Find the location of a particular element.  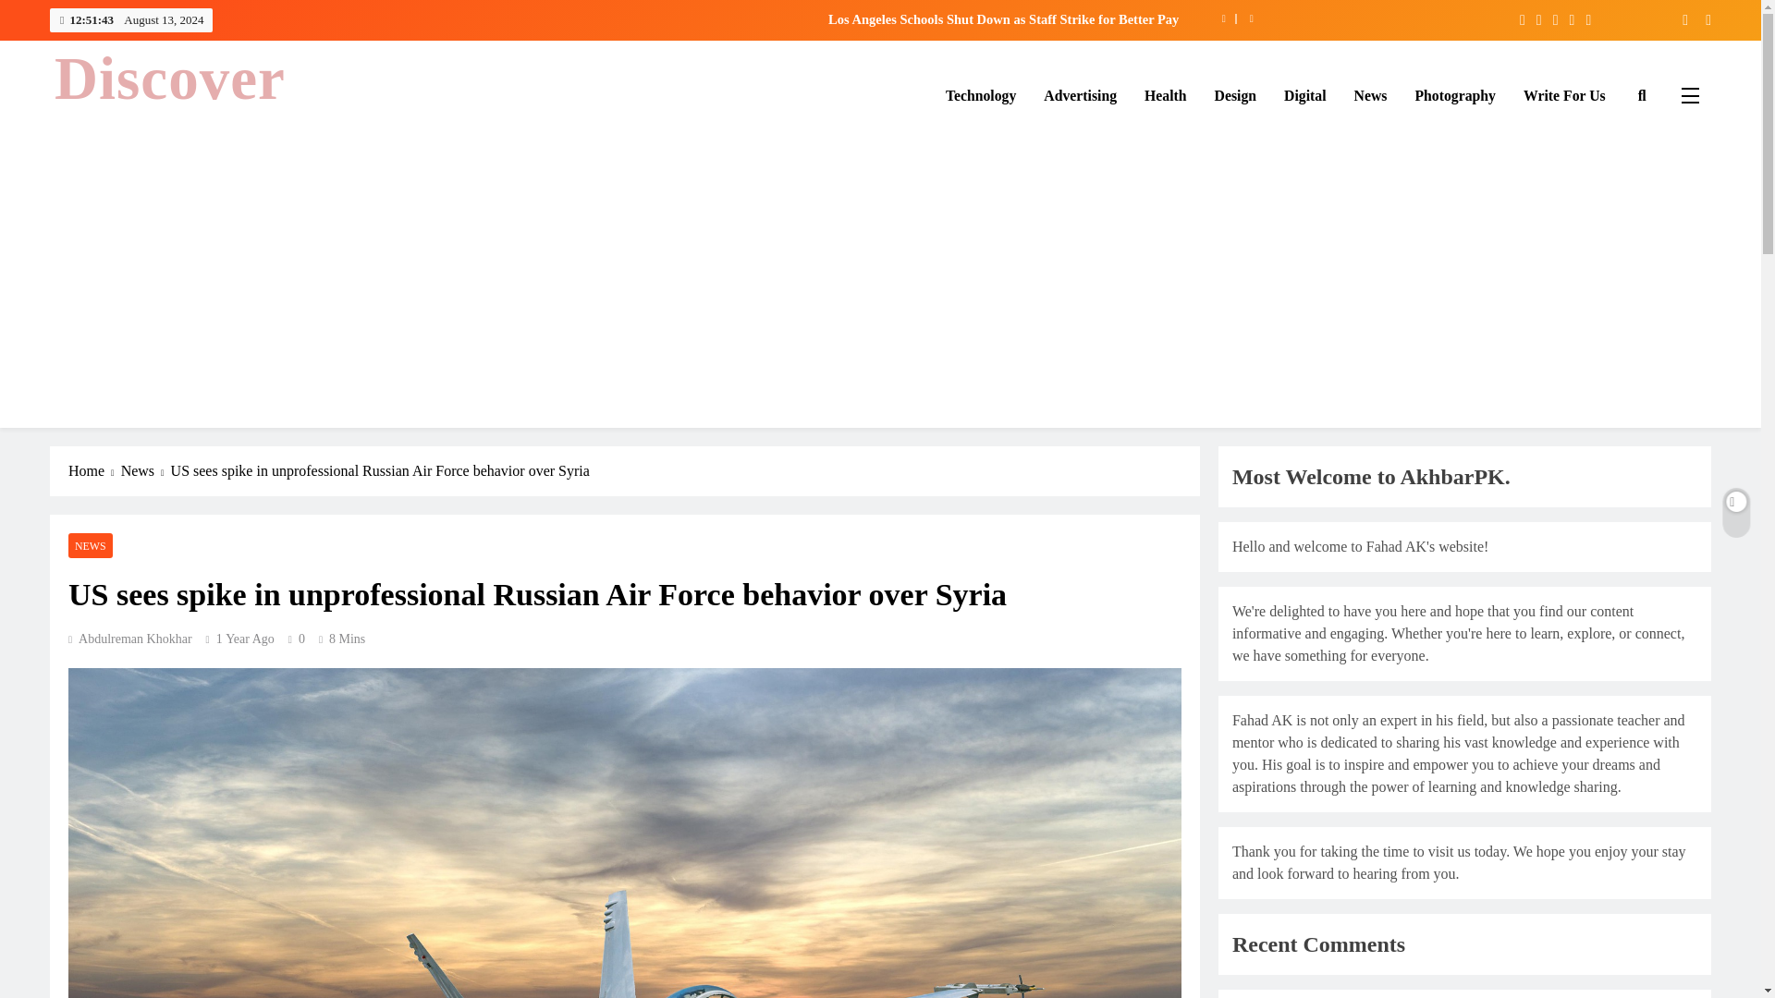

Home is located at coordinates (94, 470).